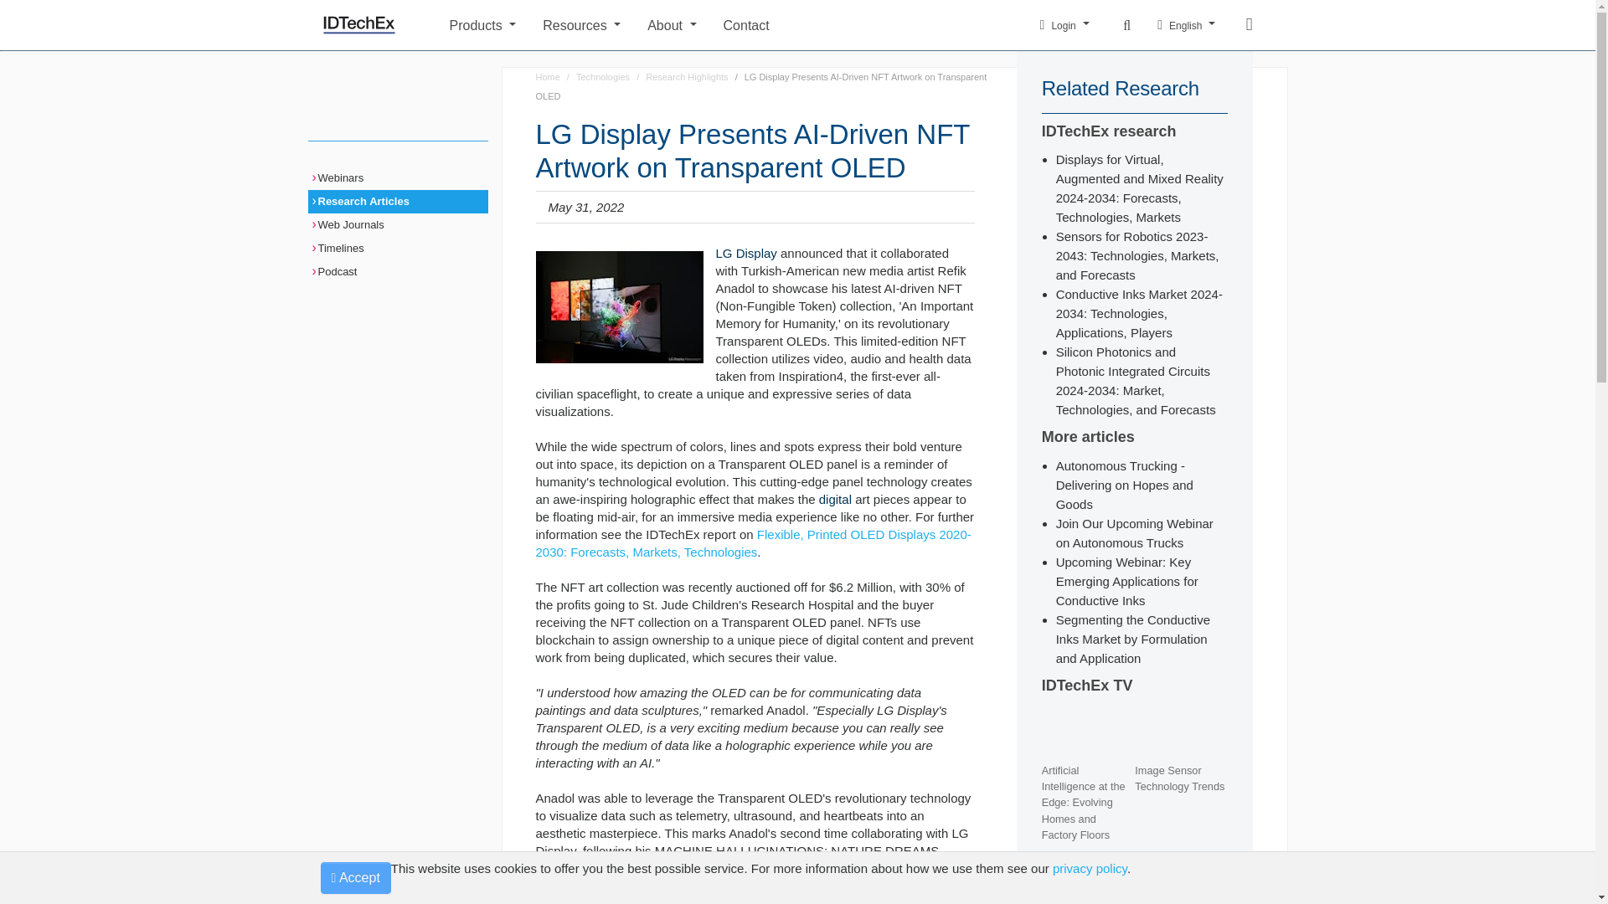 The width and height of the screenshot is (1608, 904). Describe the element at coordinates (1186, 25) in the screenshot. I see `  English` at that location.